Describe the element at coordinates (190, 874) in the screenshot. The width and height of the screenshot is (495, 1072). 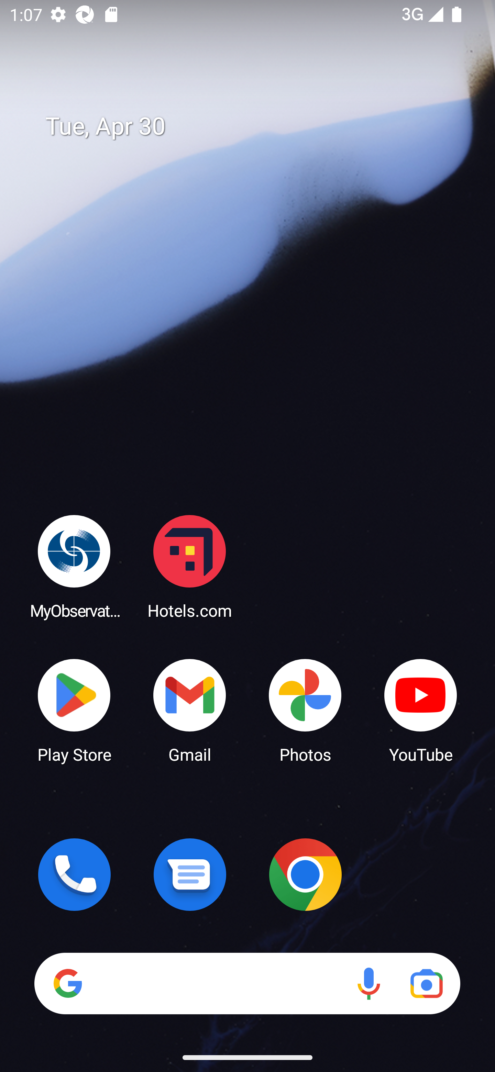
I see `Messages` at that location.